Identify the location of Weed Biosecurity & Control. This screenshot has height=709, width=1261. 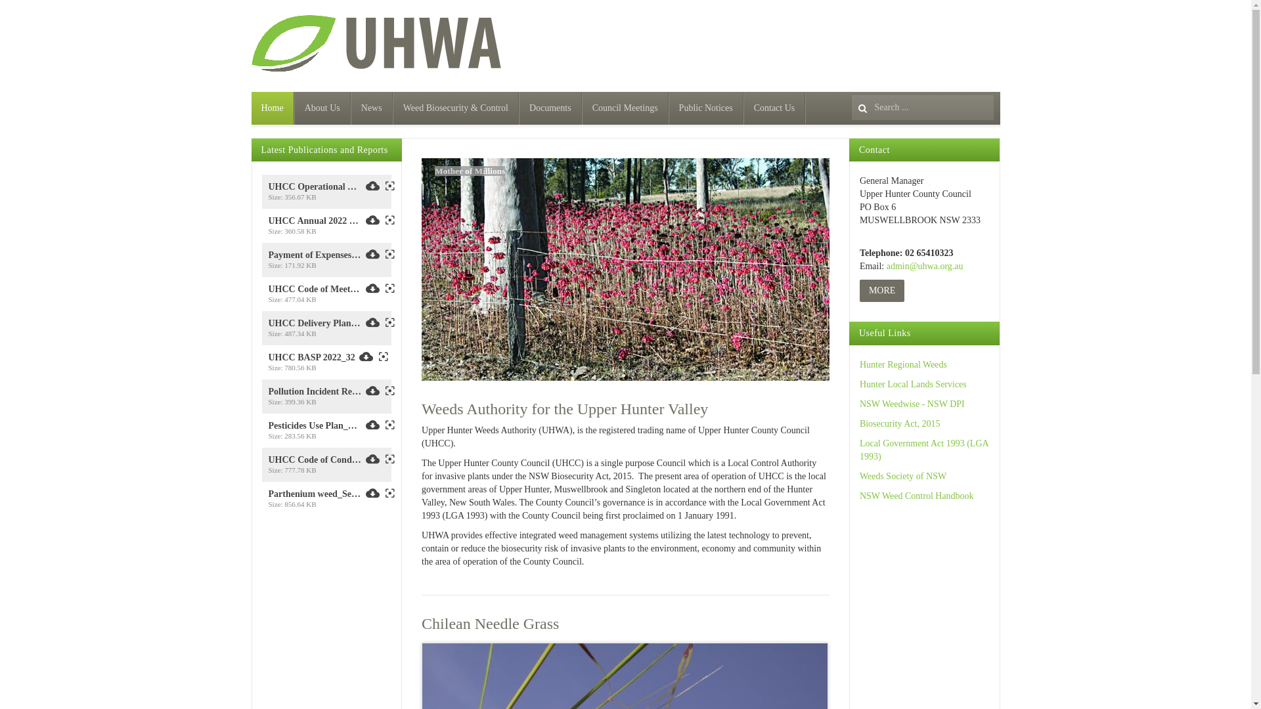
(456, 108).